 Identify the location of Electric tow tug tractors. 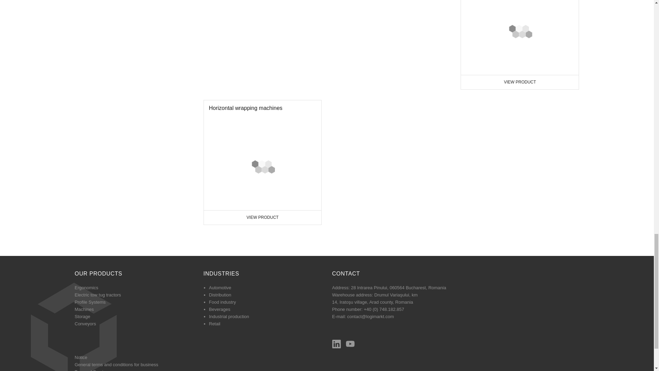
(509, 95).